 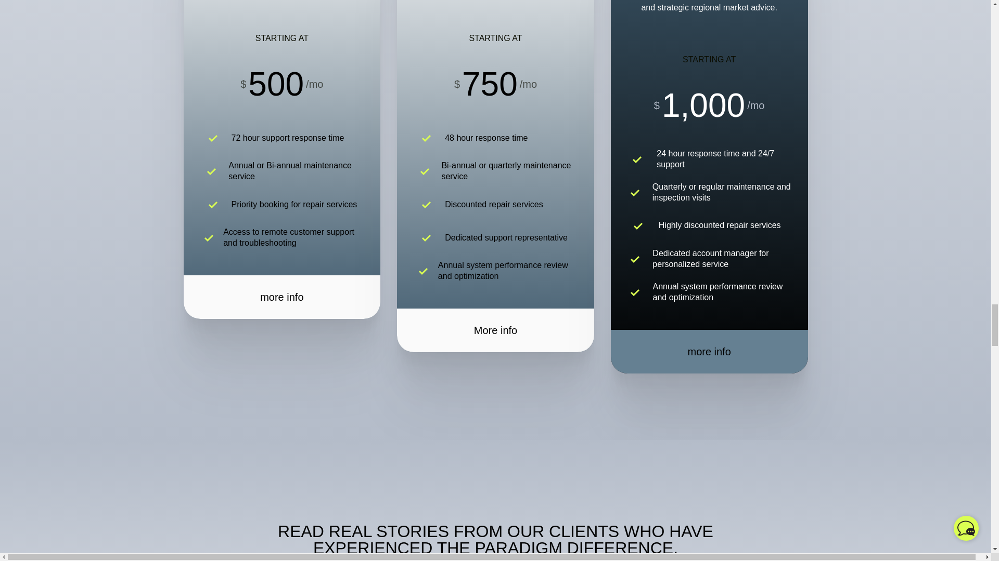 I want to click on more info, so click(x=281, y=297).